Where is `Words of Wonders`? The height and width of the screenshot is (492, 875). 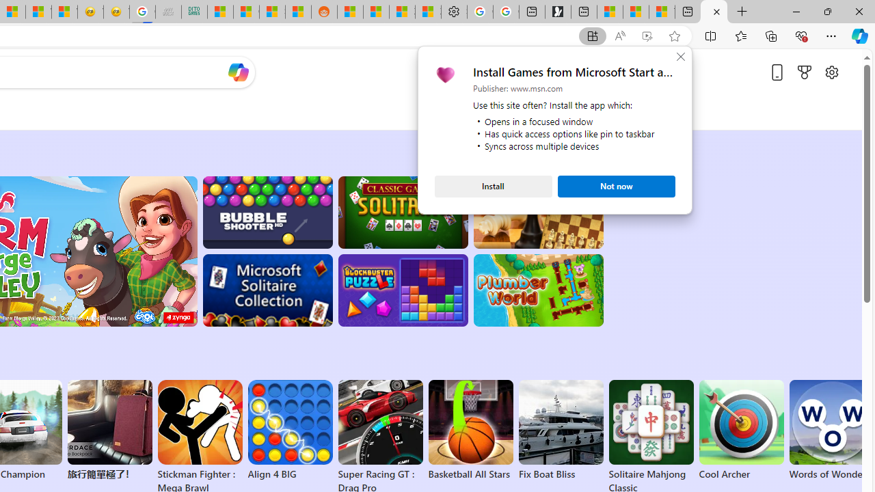
Words of Wonders is located at coordinates (831, 430).